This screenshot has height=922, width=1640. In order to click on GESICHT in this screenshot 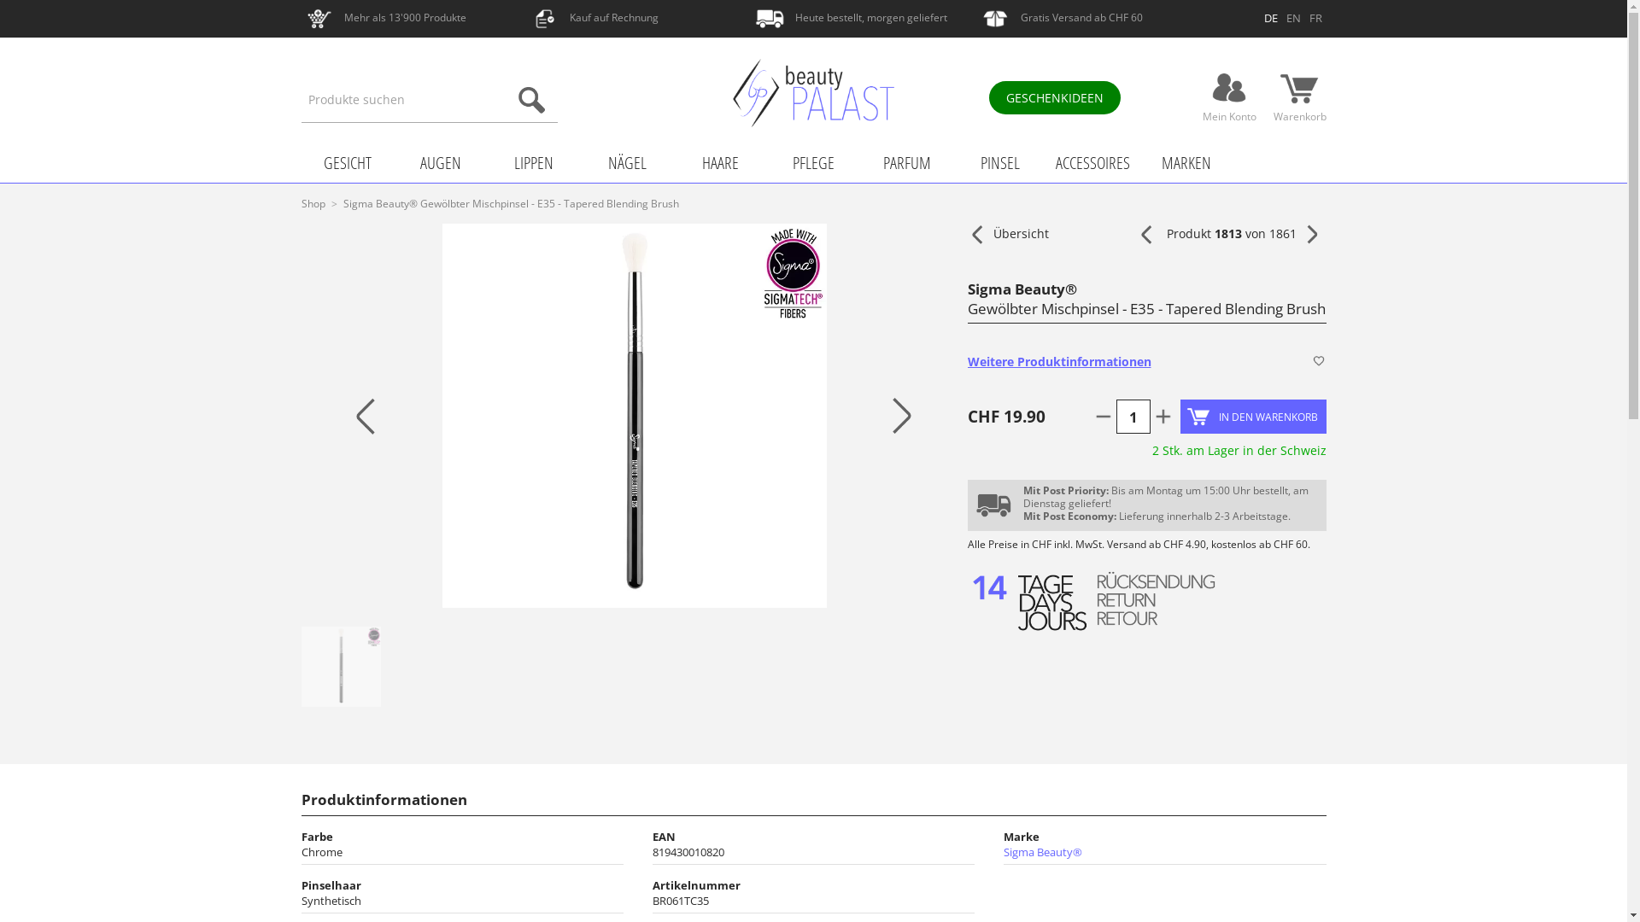, I will do `click(347, 164)`.